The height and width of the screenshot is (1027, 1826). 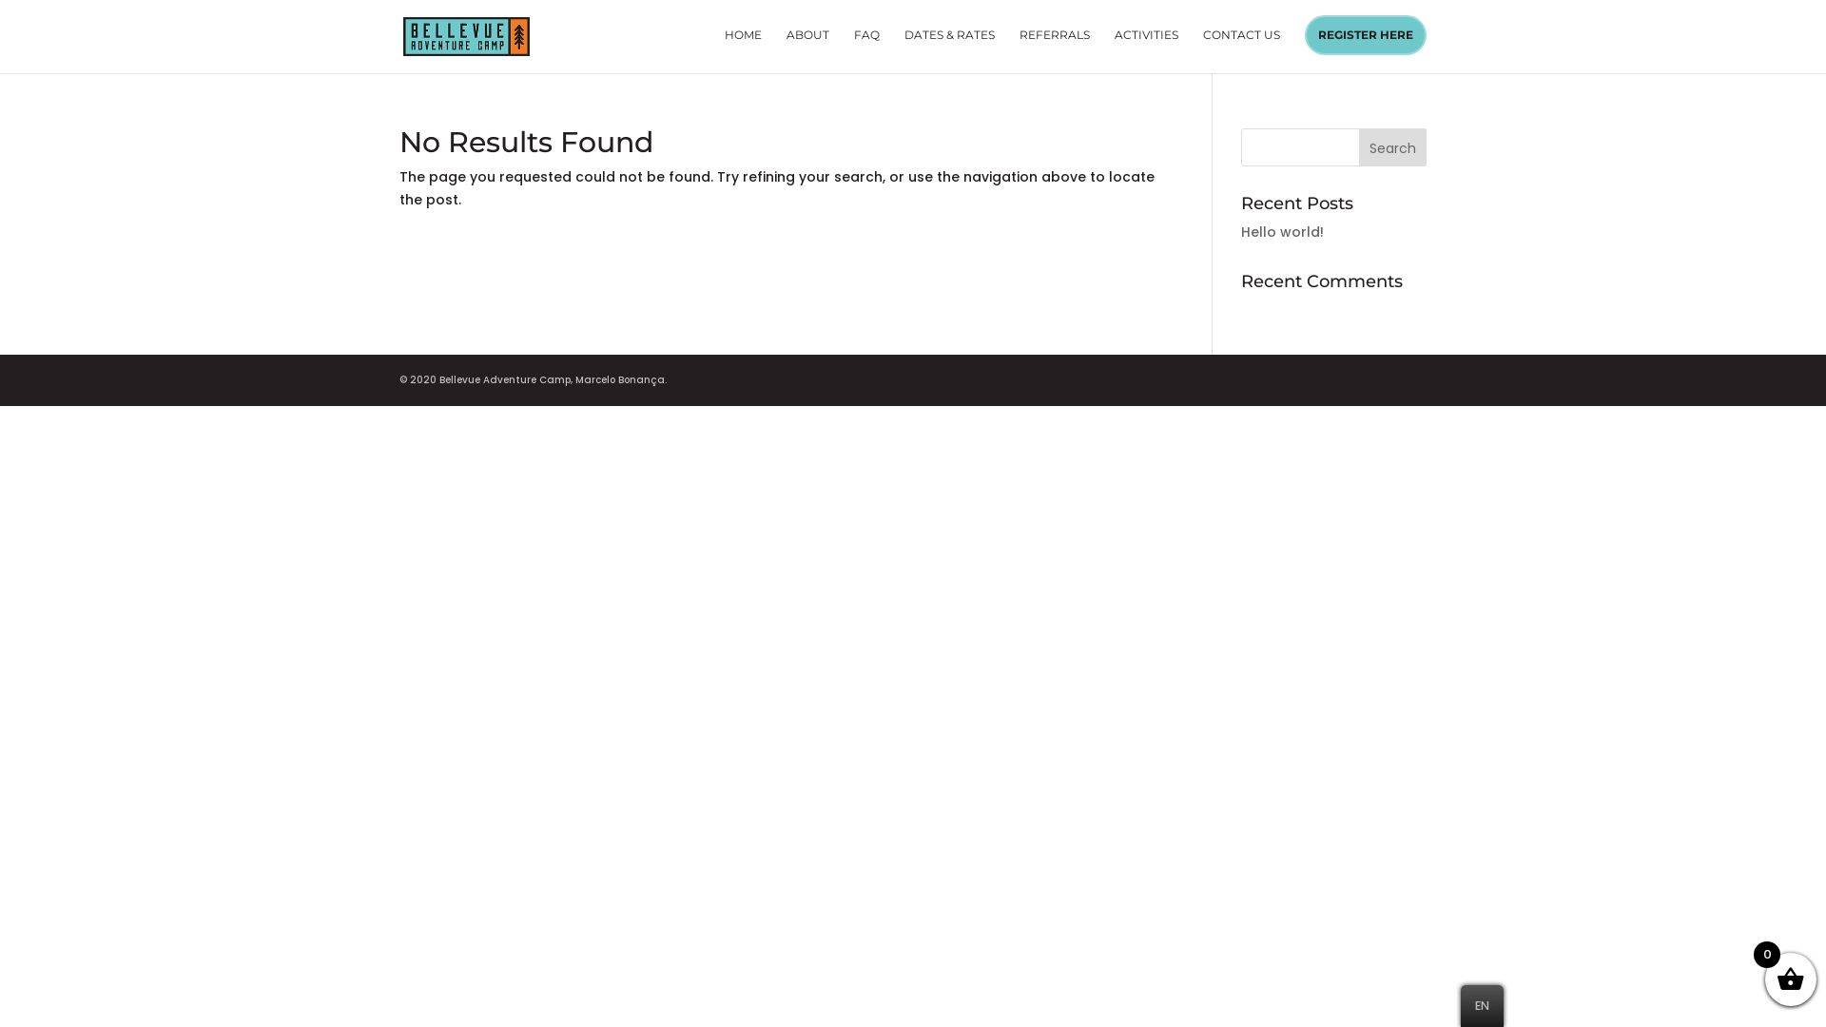 I want to click on Search, so click(x=1392, y=147).